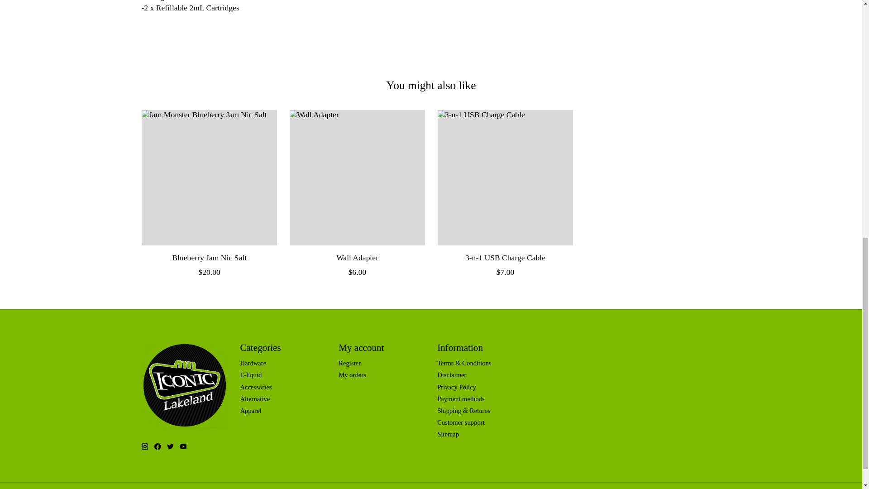 The image size is (869, 489). Describe the element at coordinates (357, 177) in the screenshot. I see `Wall Adapter` at that location.